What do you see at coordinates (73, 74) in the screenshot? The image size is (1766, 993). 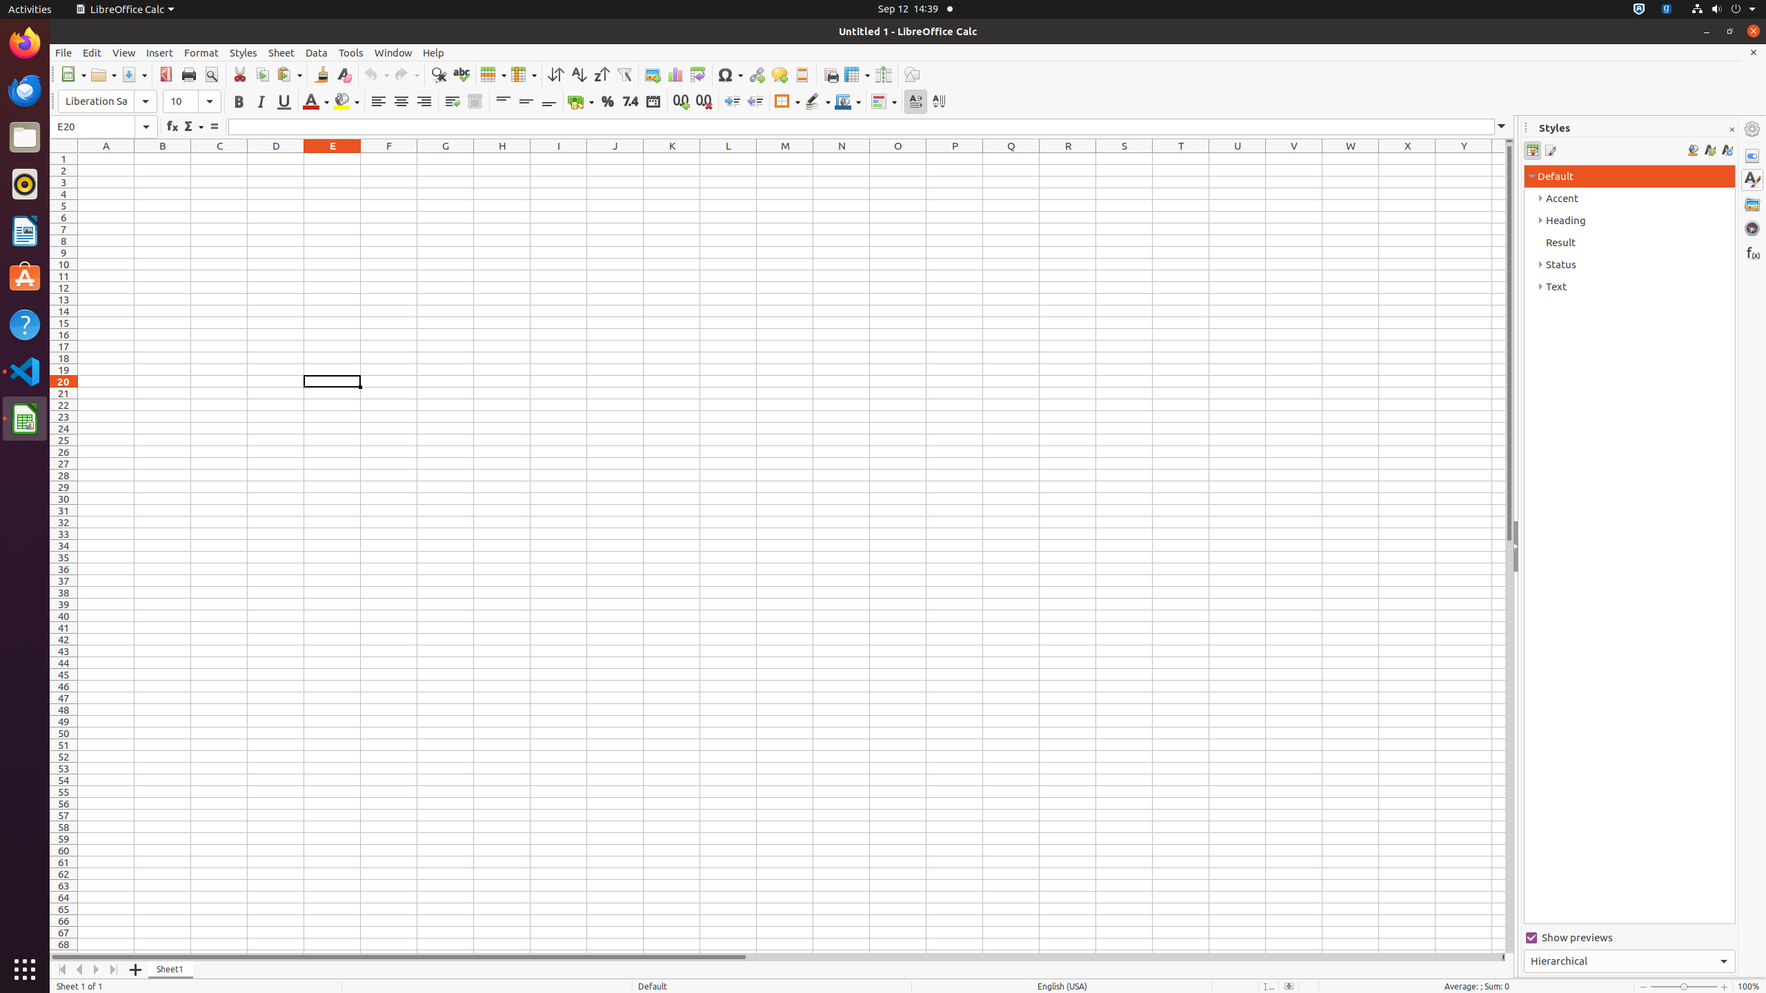 I see `New` at bounding box center [73, 74].